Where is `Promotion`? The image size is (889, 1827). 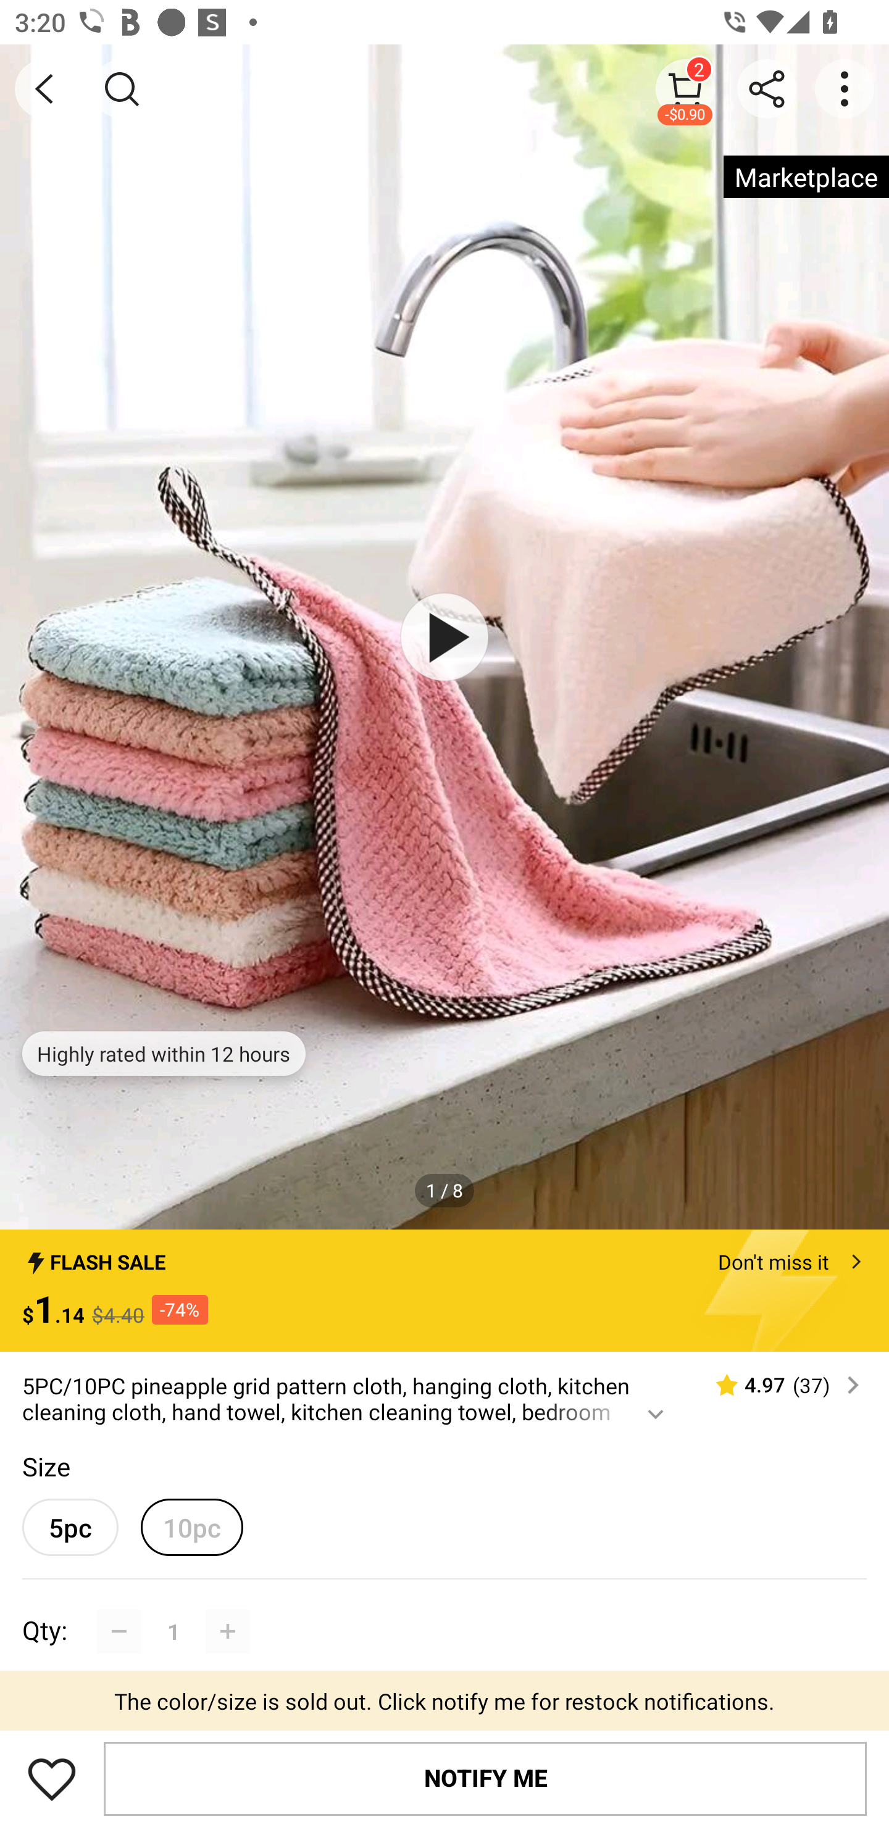
Promotion is located at coordinates (444, 1706).